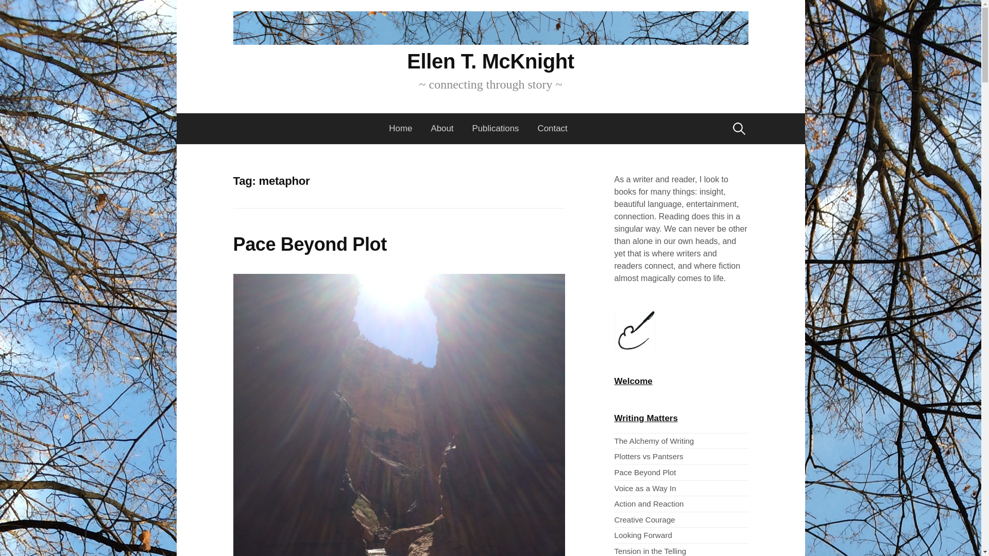  What do you see at coordinates (645, 488) in the screenshot?
I see `Voice as a Way In` at bounding box center [645, 488].